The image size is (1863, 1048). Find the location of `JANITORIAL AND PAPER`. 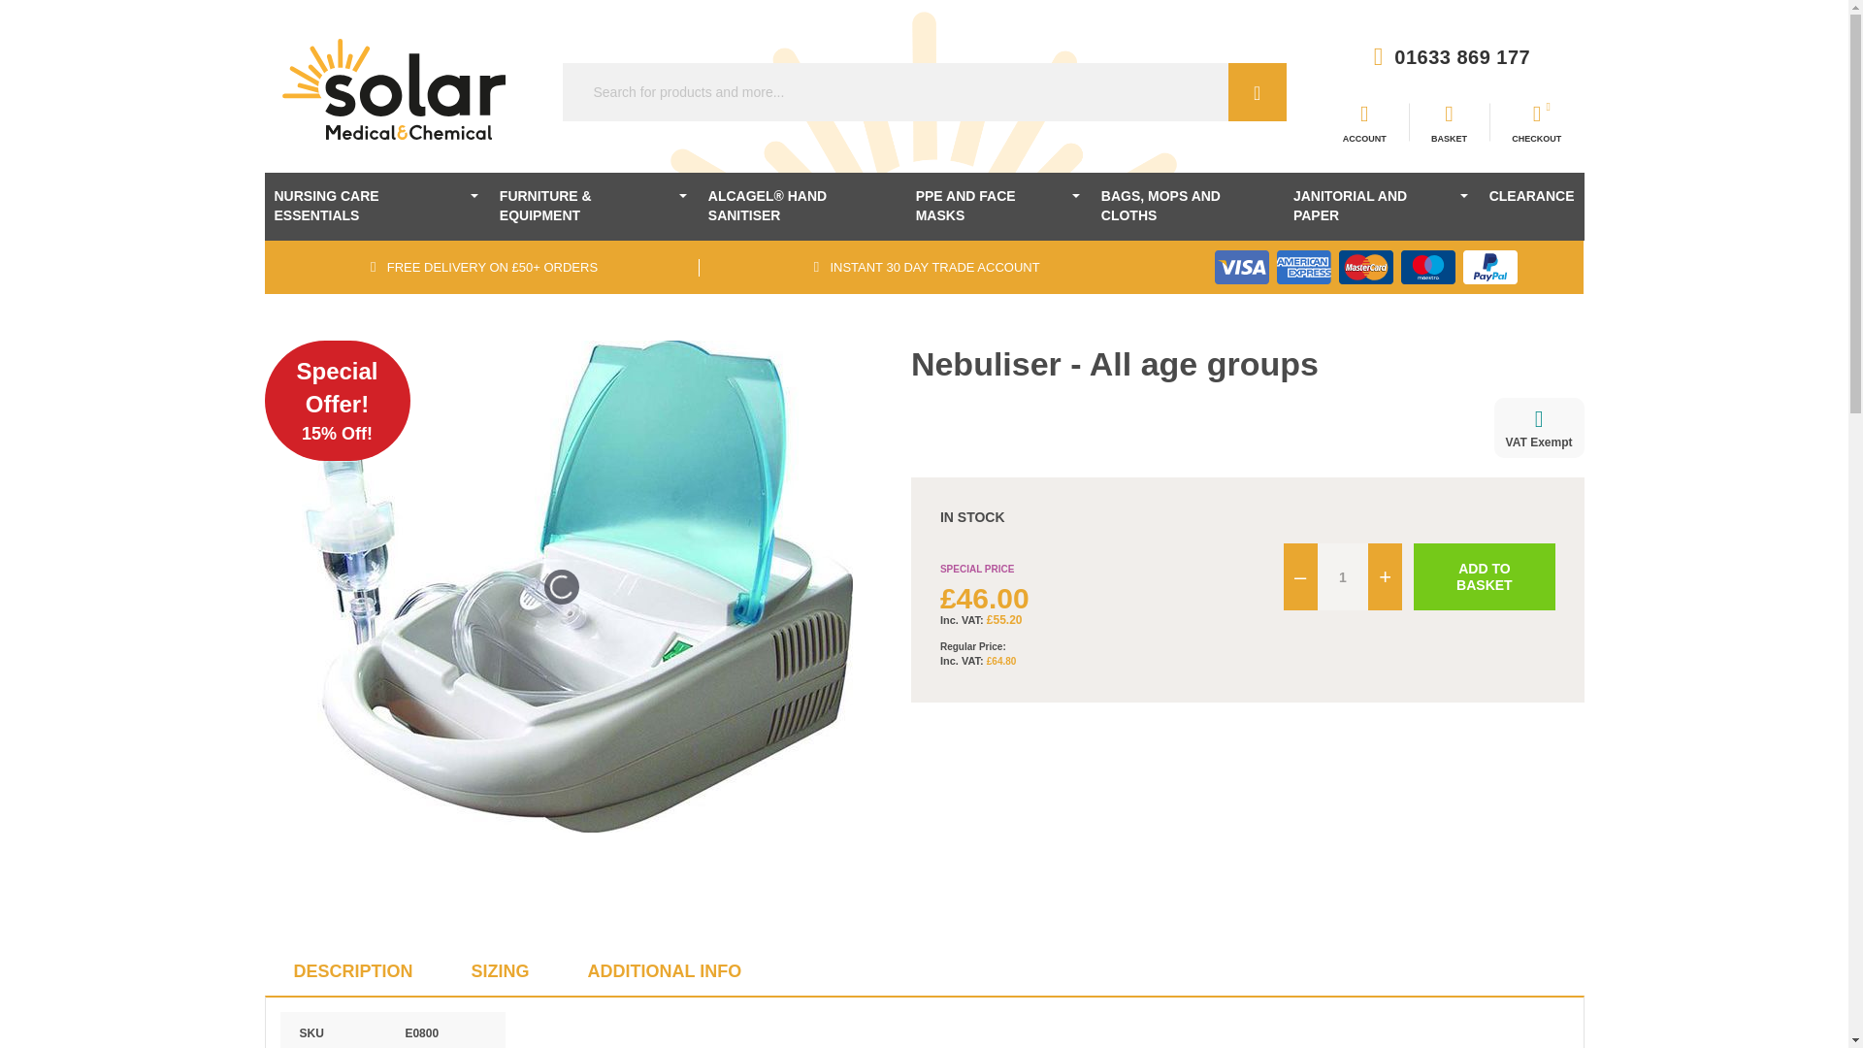

JANITORIAL AND PAPER is located at coordinates (1381, 207).